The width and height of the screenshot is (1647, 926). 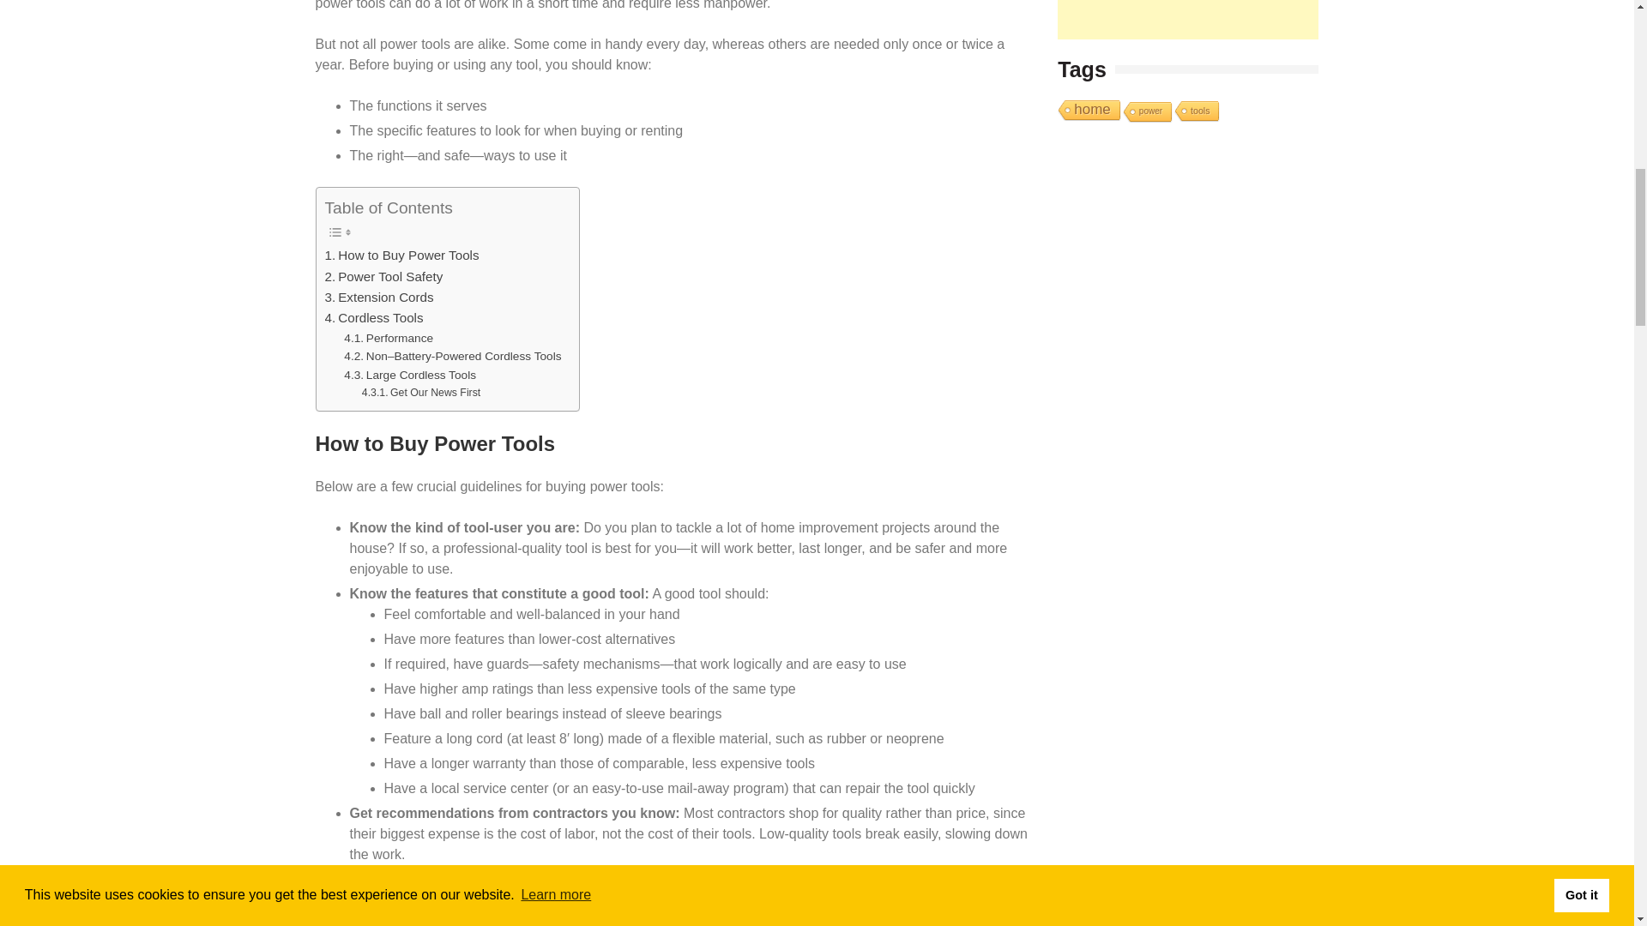 I want to click on How to Buy Power Tools, so click(x=401, y=256).